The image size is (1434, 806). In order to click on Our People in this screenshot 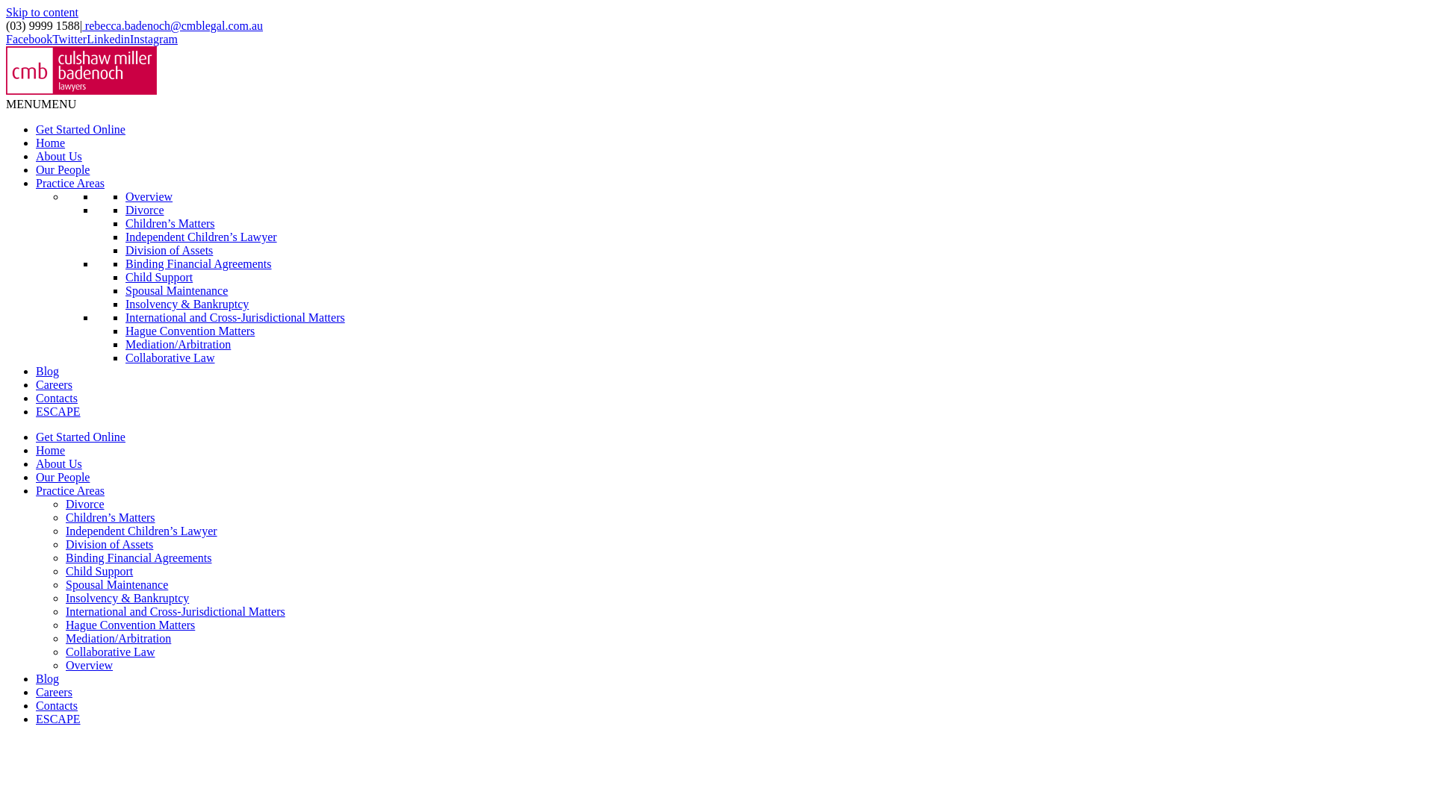, I will do `click(63, 478)`.